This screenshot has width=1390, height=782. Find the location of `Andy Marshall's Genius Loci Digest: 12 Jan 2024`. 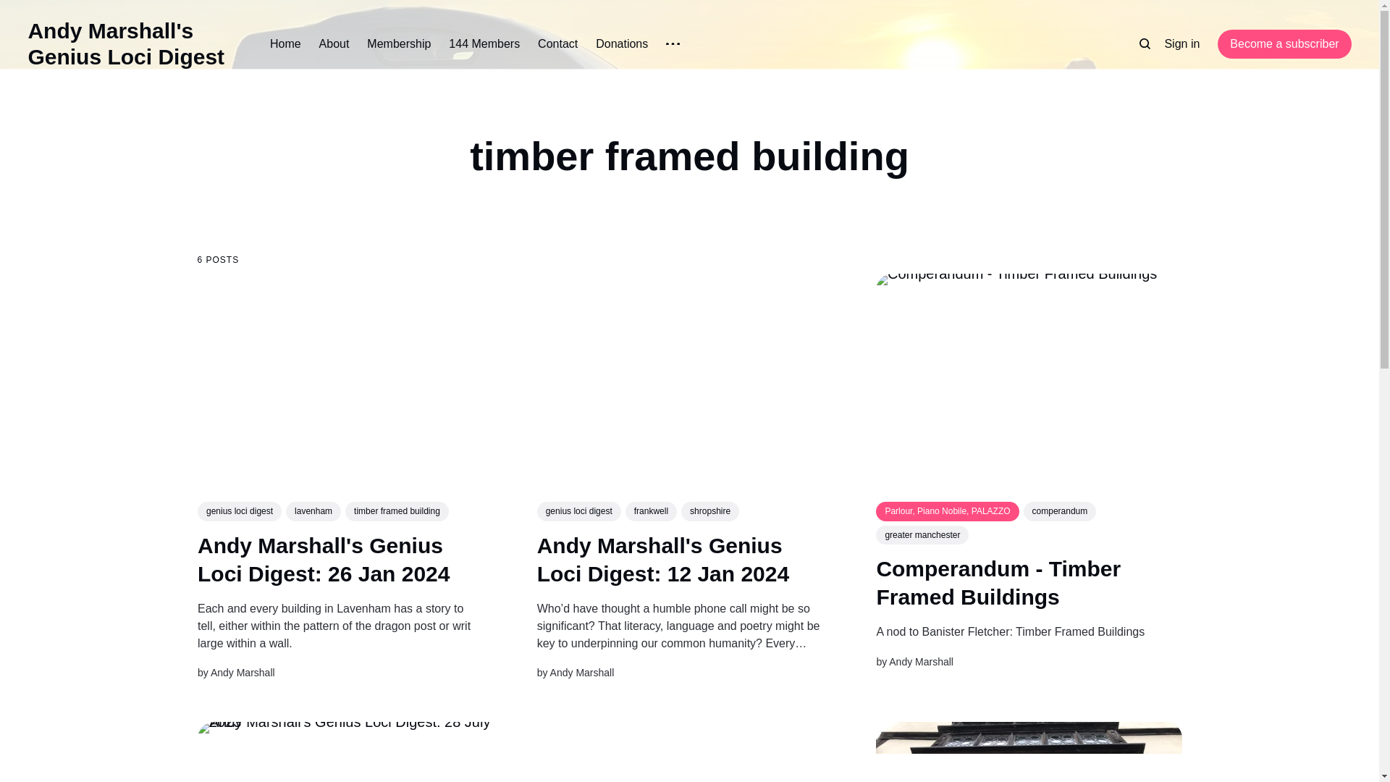

Andy Marshall's Genius Loci Digest: 12 Jan 2024 is located at coordinates (663, 559).